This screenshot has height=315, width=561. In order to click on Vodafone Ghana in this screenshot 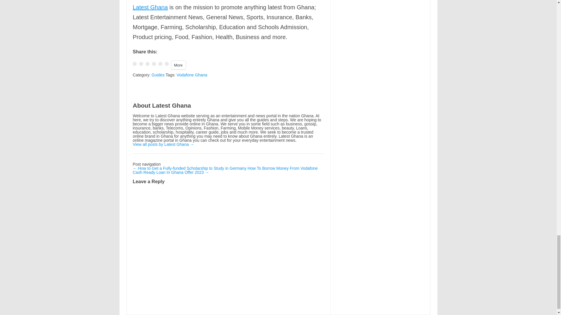, I will do `click(192, 75)`.